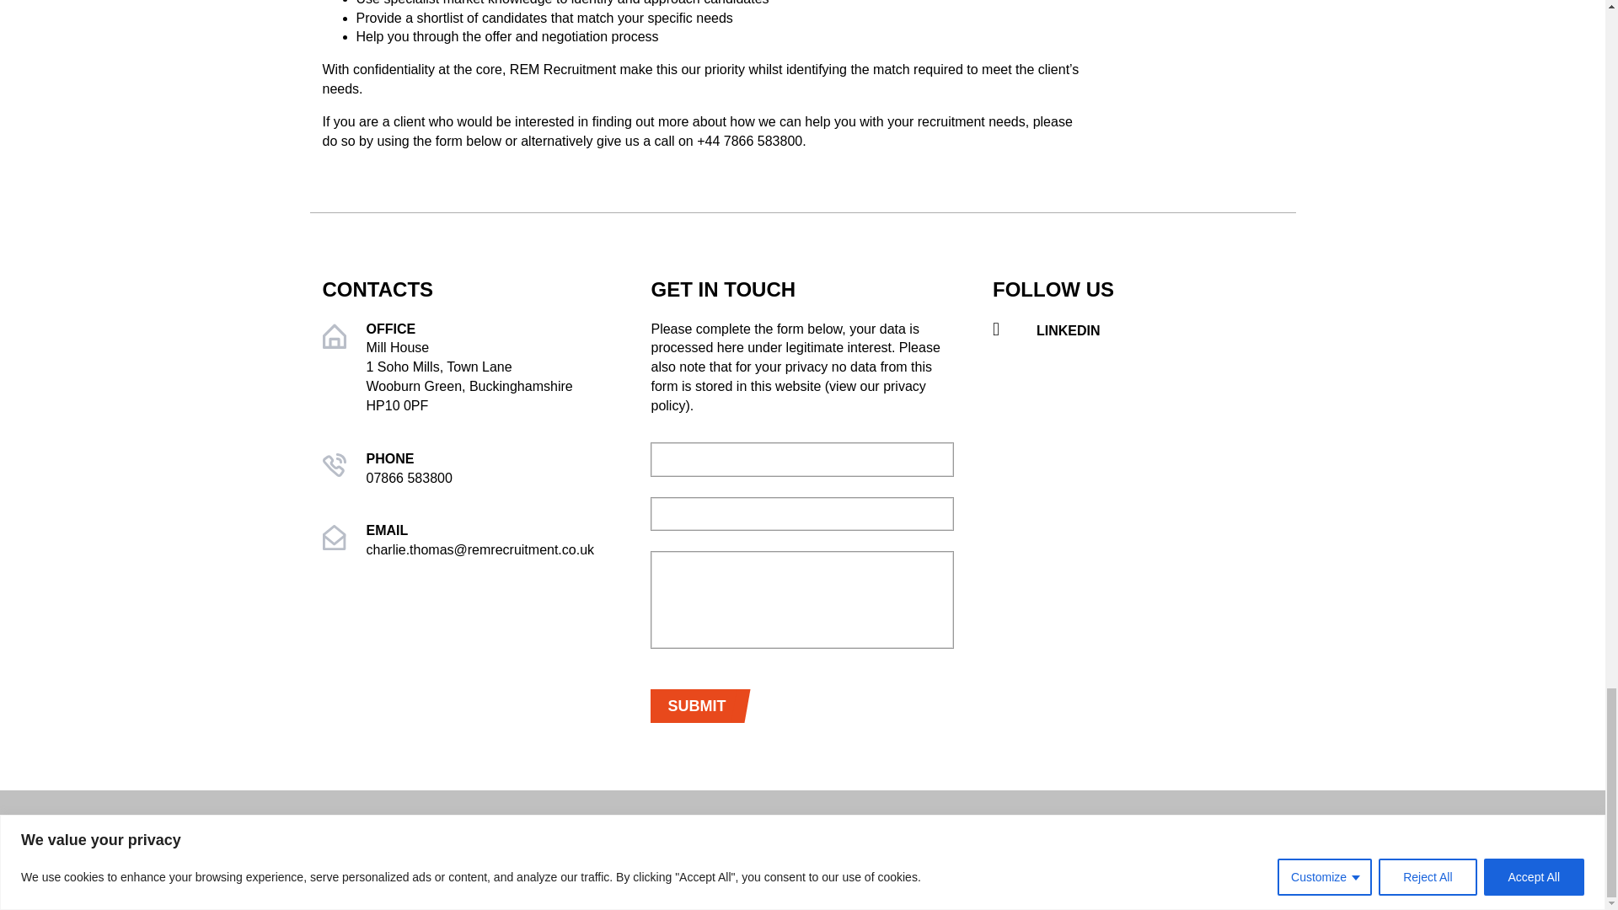 This screenshot has width=1618, height=910. Describe the element at coordinates (1422, 873) in the screenshot. I see `Recruitment website by www.recruiterweb.co.uk` at that location.